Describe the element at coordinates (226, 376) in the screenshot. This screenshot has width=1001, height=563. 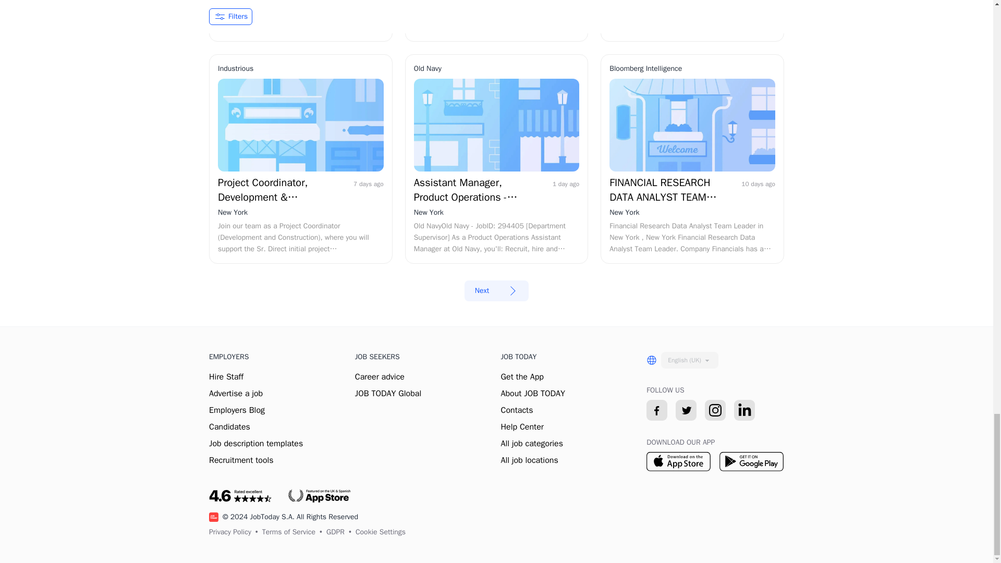
I see `Hire Staff` at that location.